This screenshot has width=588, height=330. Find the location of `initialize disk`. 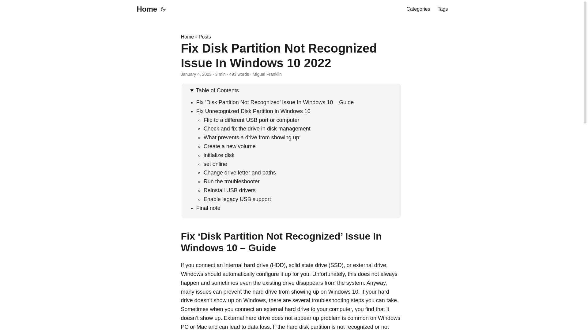

initialize disk is located at coordinates (219, 155).